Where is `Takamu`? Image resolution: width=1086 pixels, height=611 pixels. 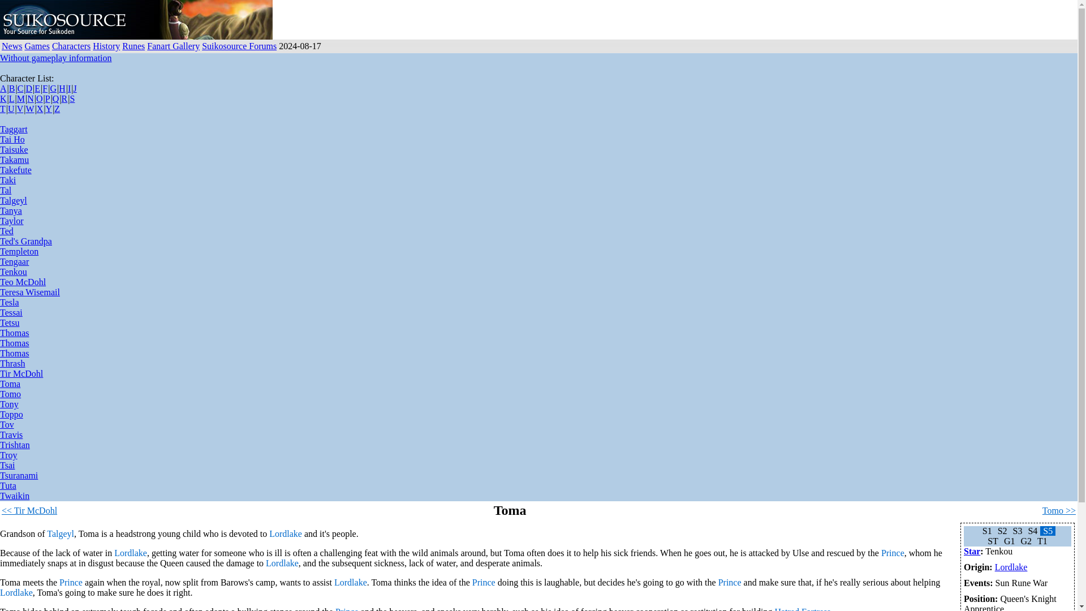
Takamu is located at coordinates (15, 160).